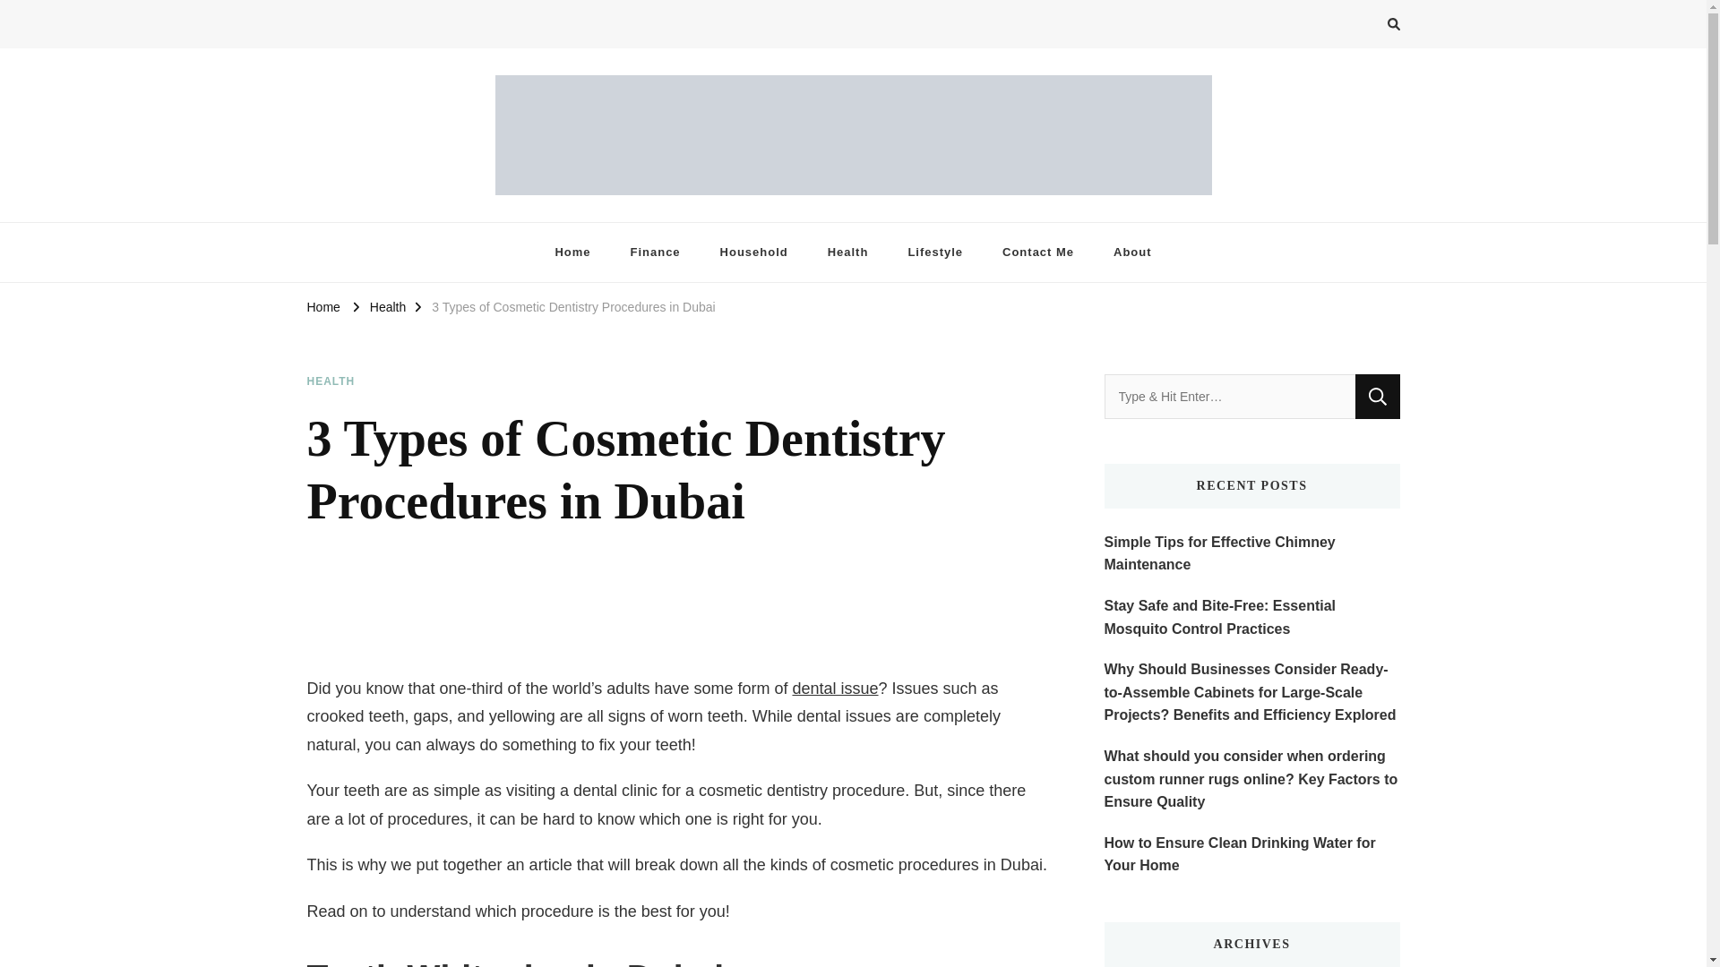 This screenshot has width=1720, height=967. What do you see at coordinates (330, 381) in the screenshot?
I see `HEALTH` at bounding box center [330, 381].